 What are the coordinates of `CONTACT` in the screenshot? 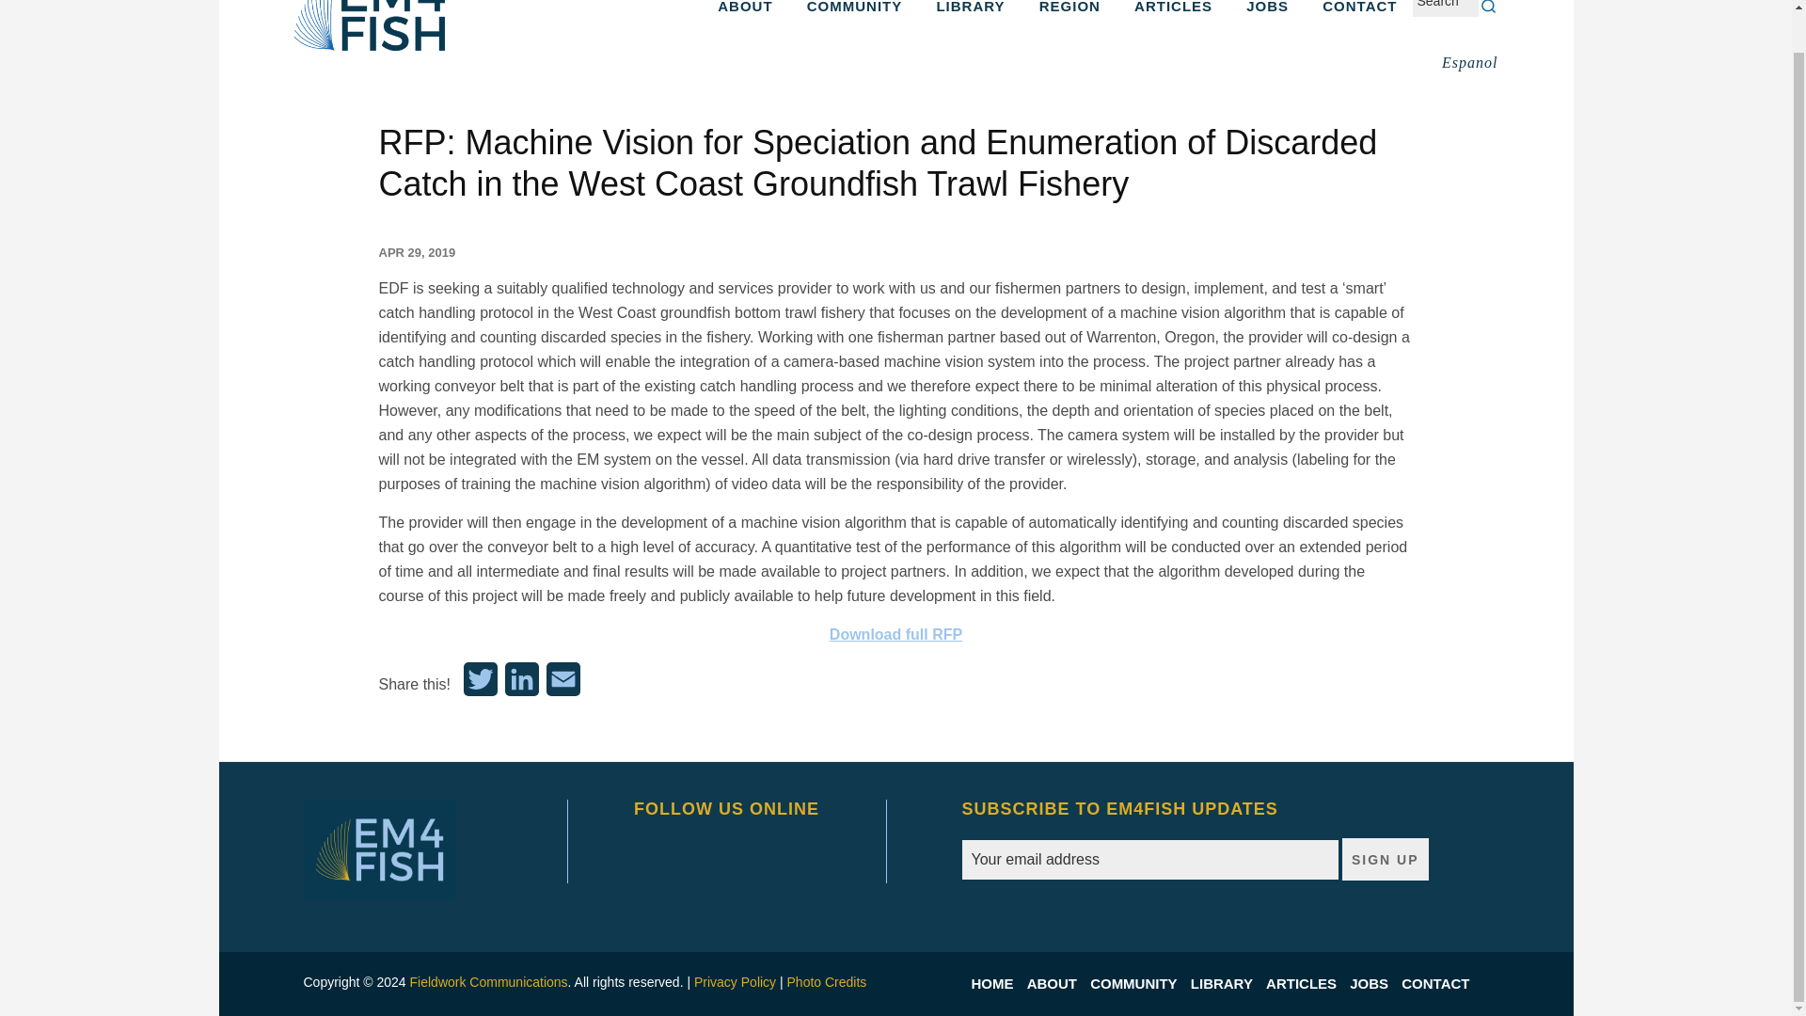 It's located at (1360, 23).